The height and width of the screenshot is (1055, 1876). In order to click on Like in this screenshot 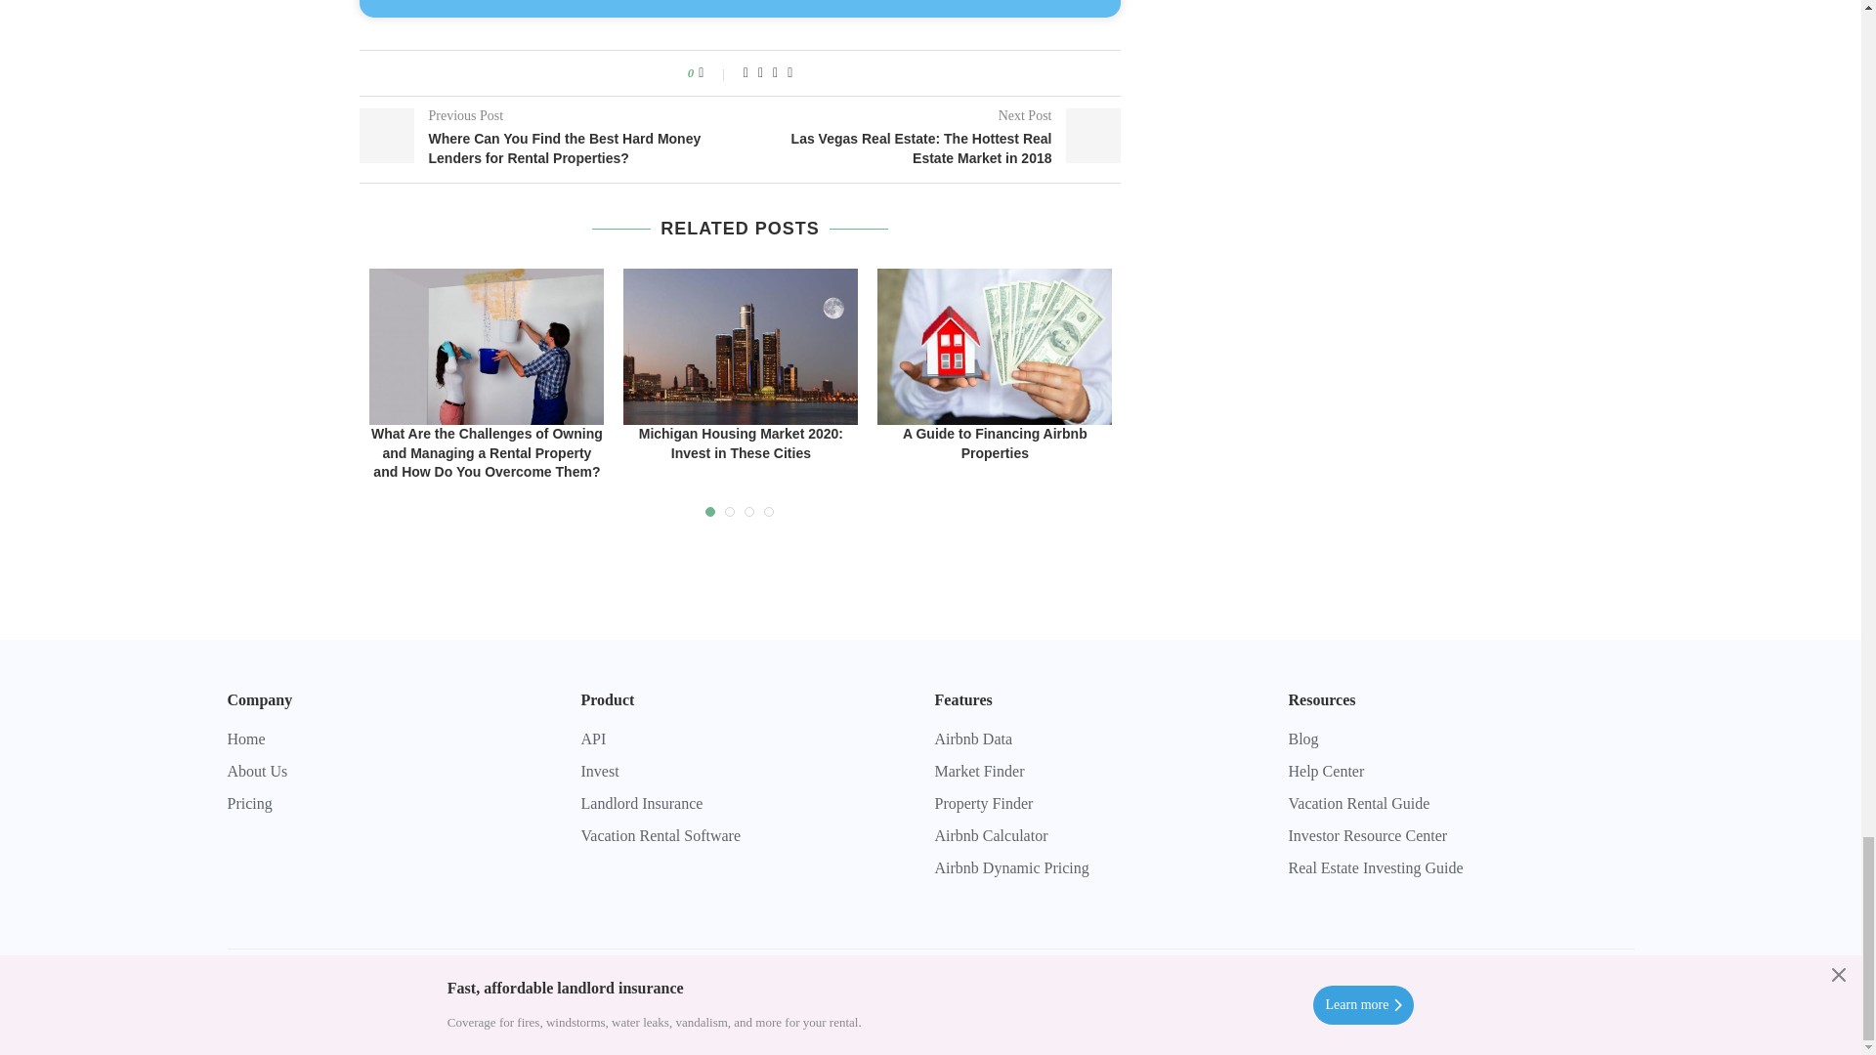, I will do `click(713, 72)`.